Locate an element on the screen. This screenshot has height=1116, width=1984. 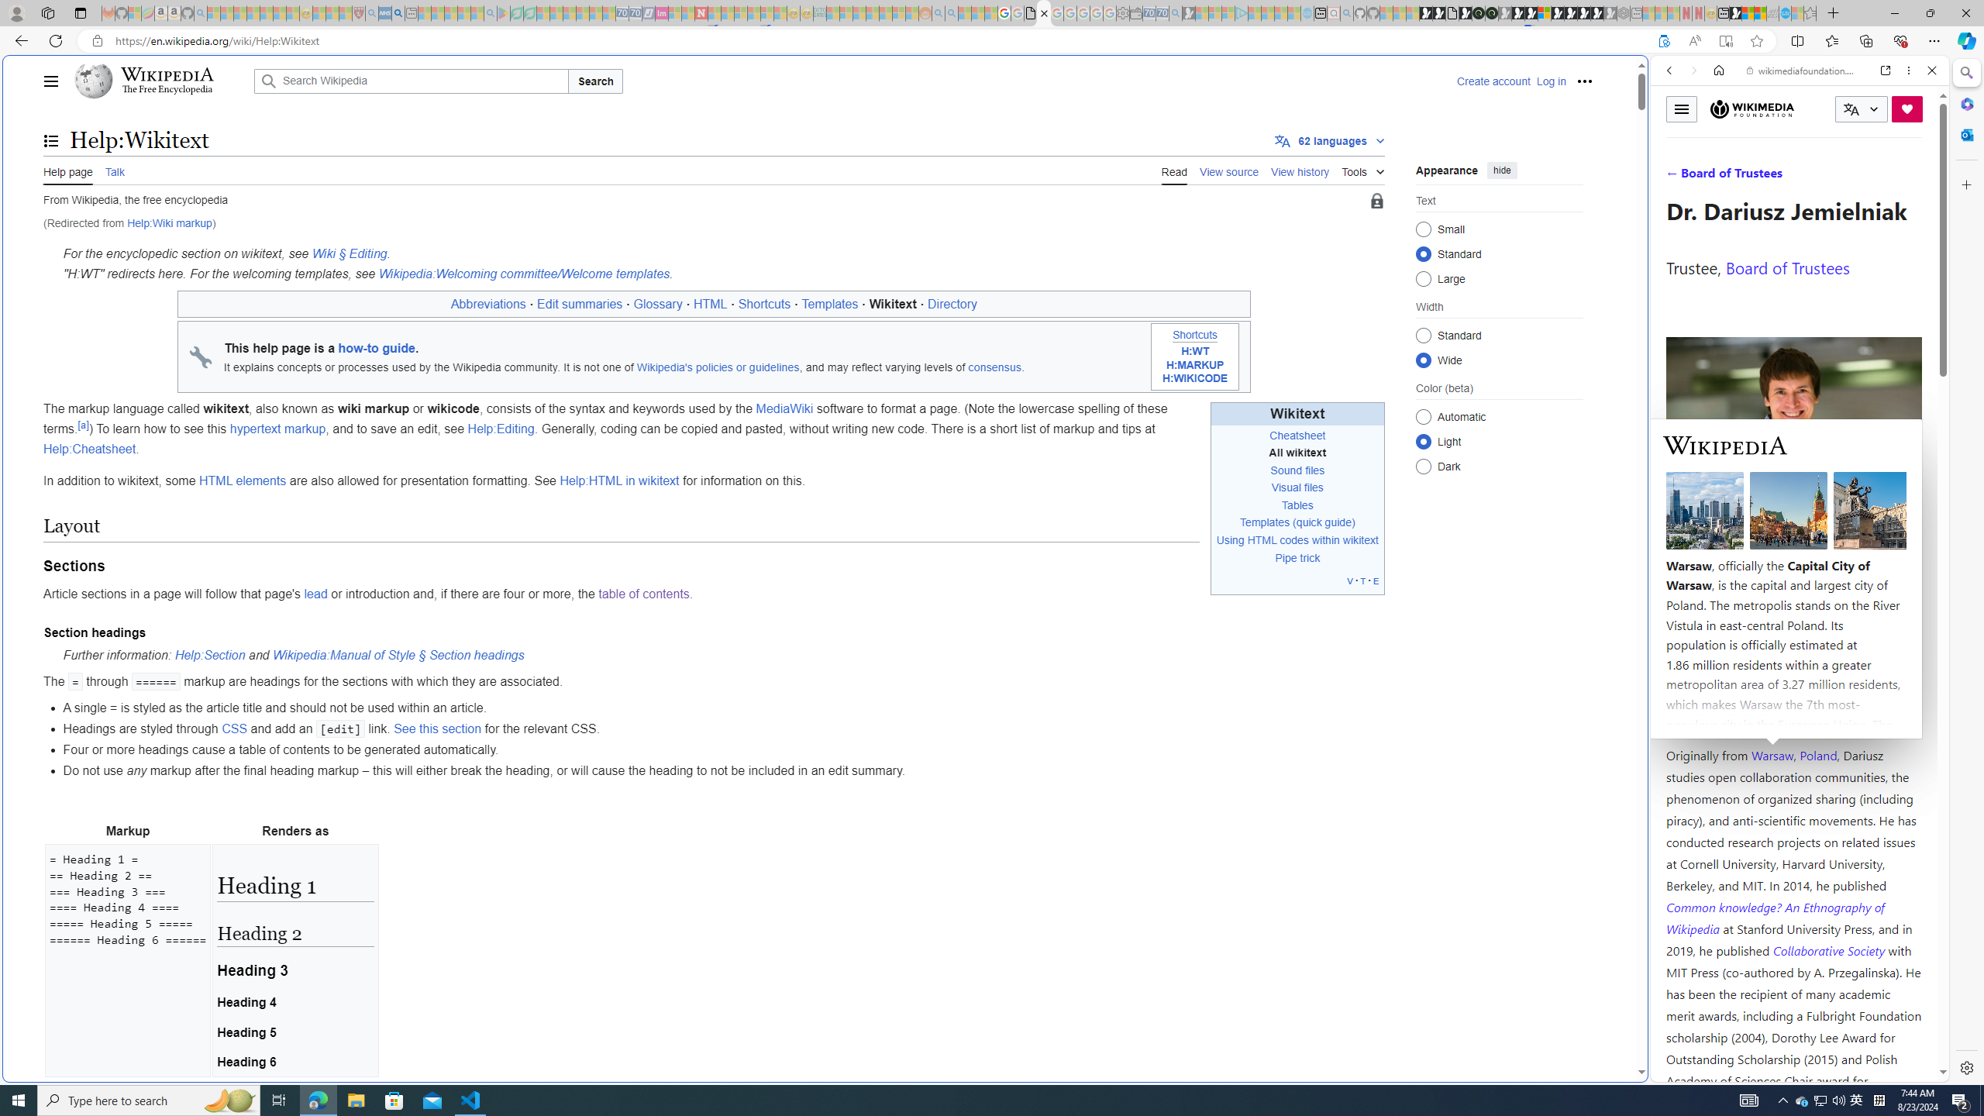
Help page is located at coordinates (68, 170).